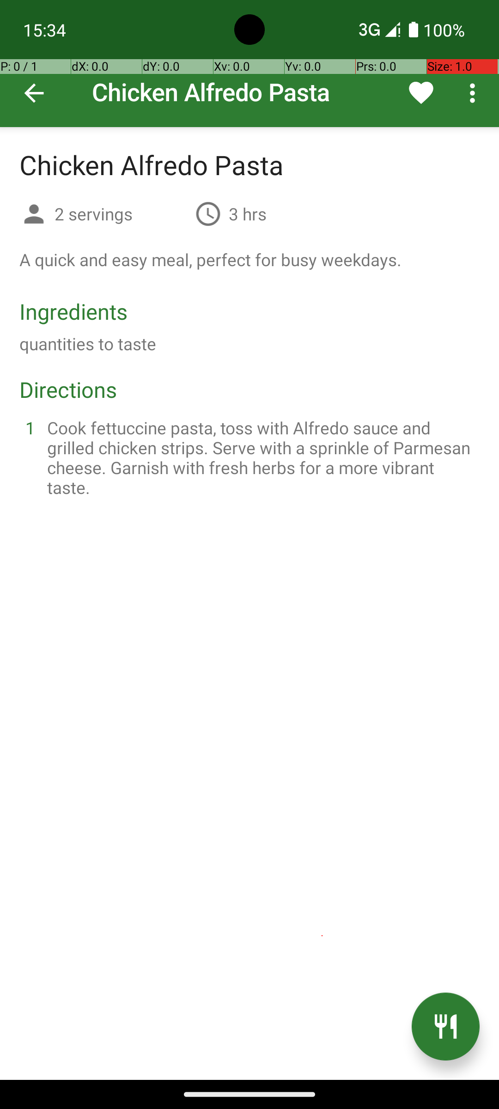  What do you see at coordinates (73, 311) in the screenshot?
I see `Ingredients` at bounding box center [73, 311].